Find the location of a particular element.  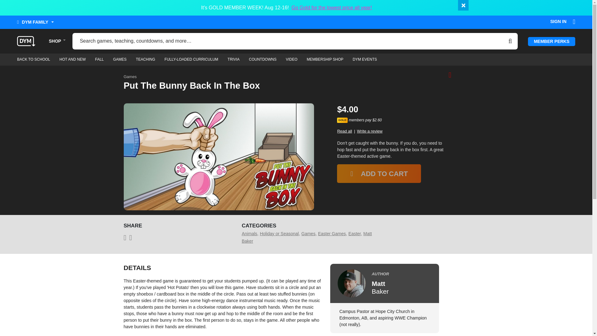

SIGN IN is located at coordinates (558, 23).